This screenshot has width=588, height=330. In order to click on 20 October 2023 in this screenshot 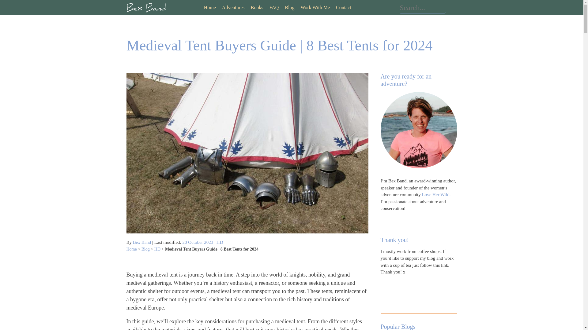, I will do `click(198, 242)`.